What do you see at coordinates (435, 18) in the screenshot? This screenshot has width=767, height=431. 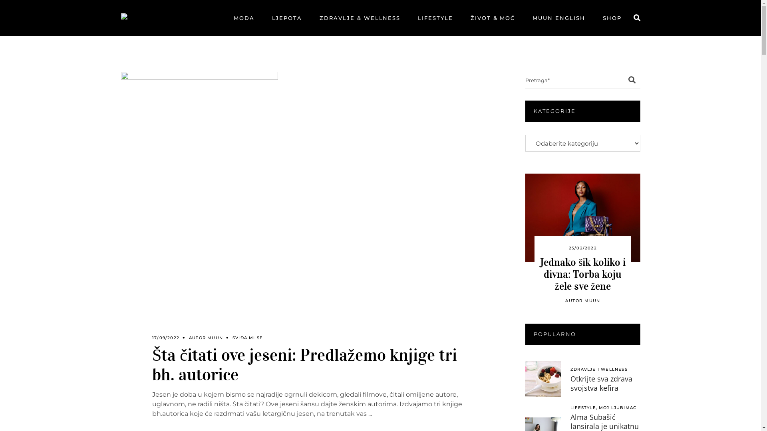 I see `LIFESTYLE` at bounding box center [435, 18].